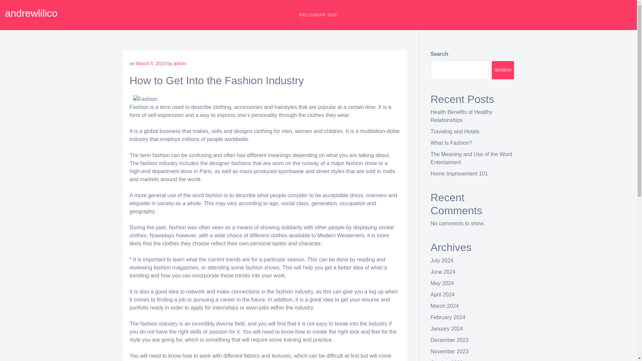 The width and height of the screenshot is (642, 361). I want to click on What Is Fashion?, so click(451, 143).